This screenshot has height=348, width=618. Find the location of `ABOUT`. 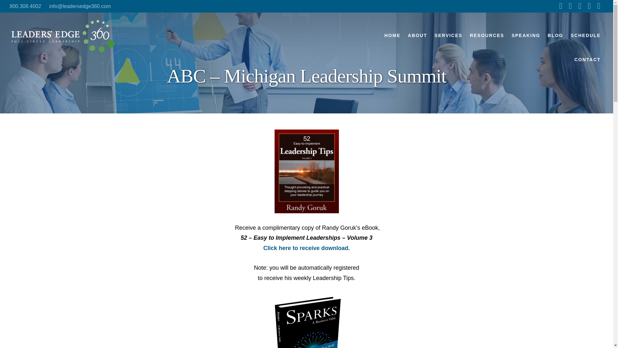

ABOUT is located at coordinates (417, 35).